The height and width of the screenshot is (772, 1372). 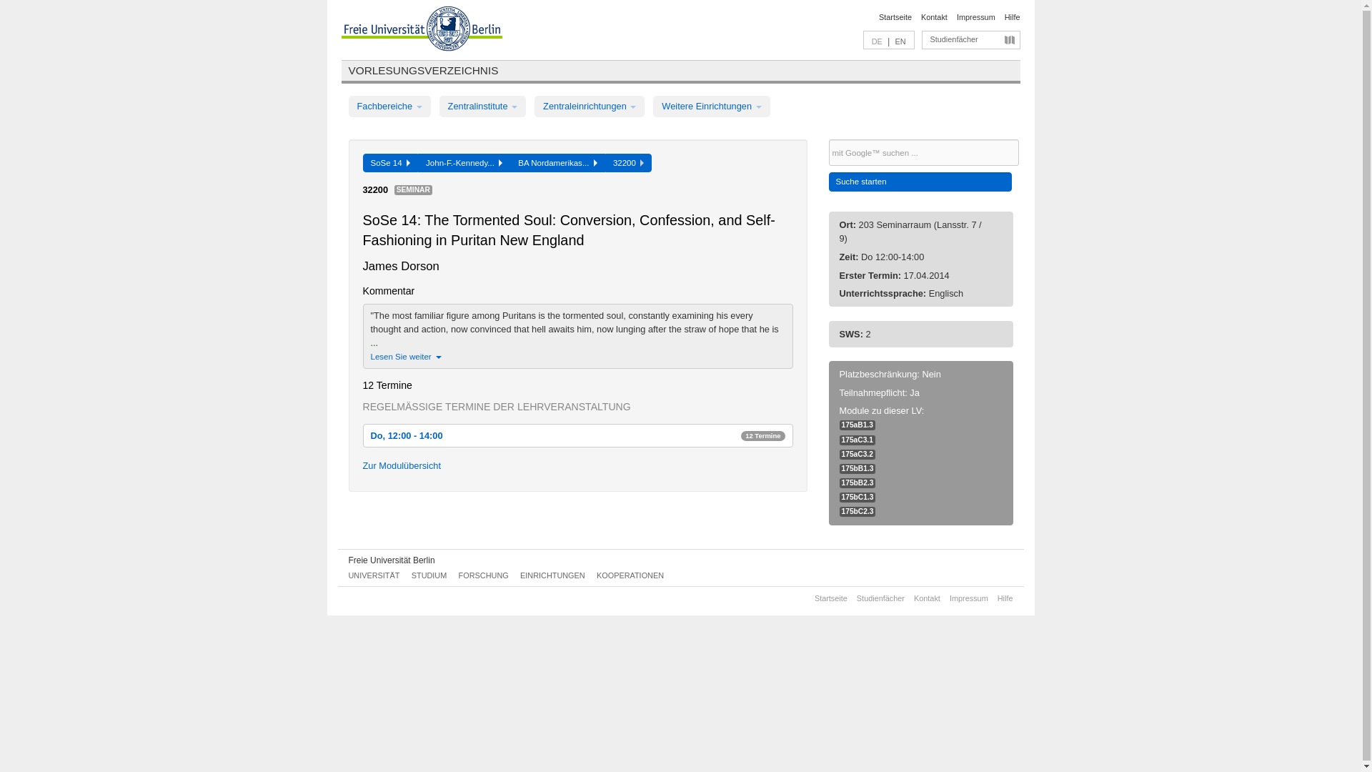 What do you see at coordinates (900, 41) in the screenshot?
I see `English version of this page` at bounding box center [900, 41].